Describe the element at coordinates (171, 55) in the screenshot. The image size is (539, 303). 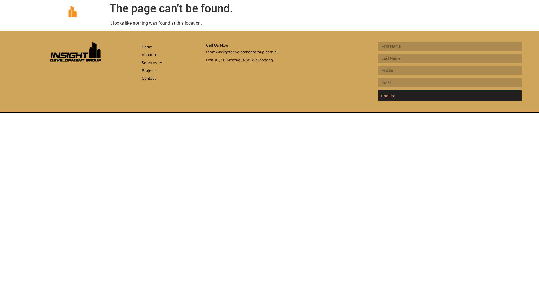
I see `About us` at that location.